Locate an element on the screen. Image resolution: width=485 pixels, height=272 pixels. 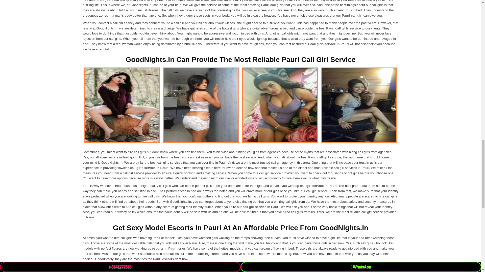
call girl service in Pauri is located at coordinates (261, 207).